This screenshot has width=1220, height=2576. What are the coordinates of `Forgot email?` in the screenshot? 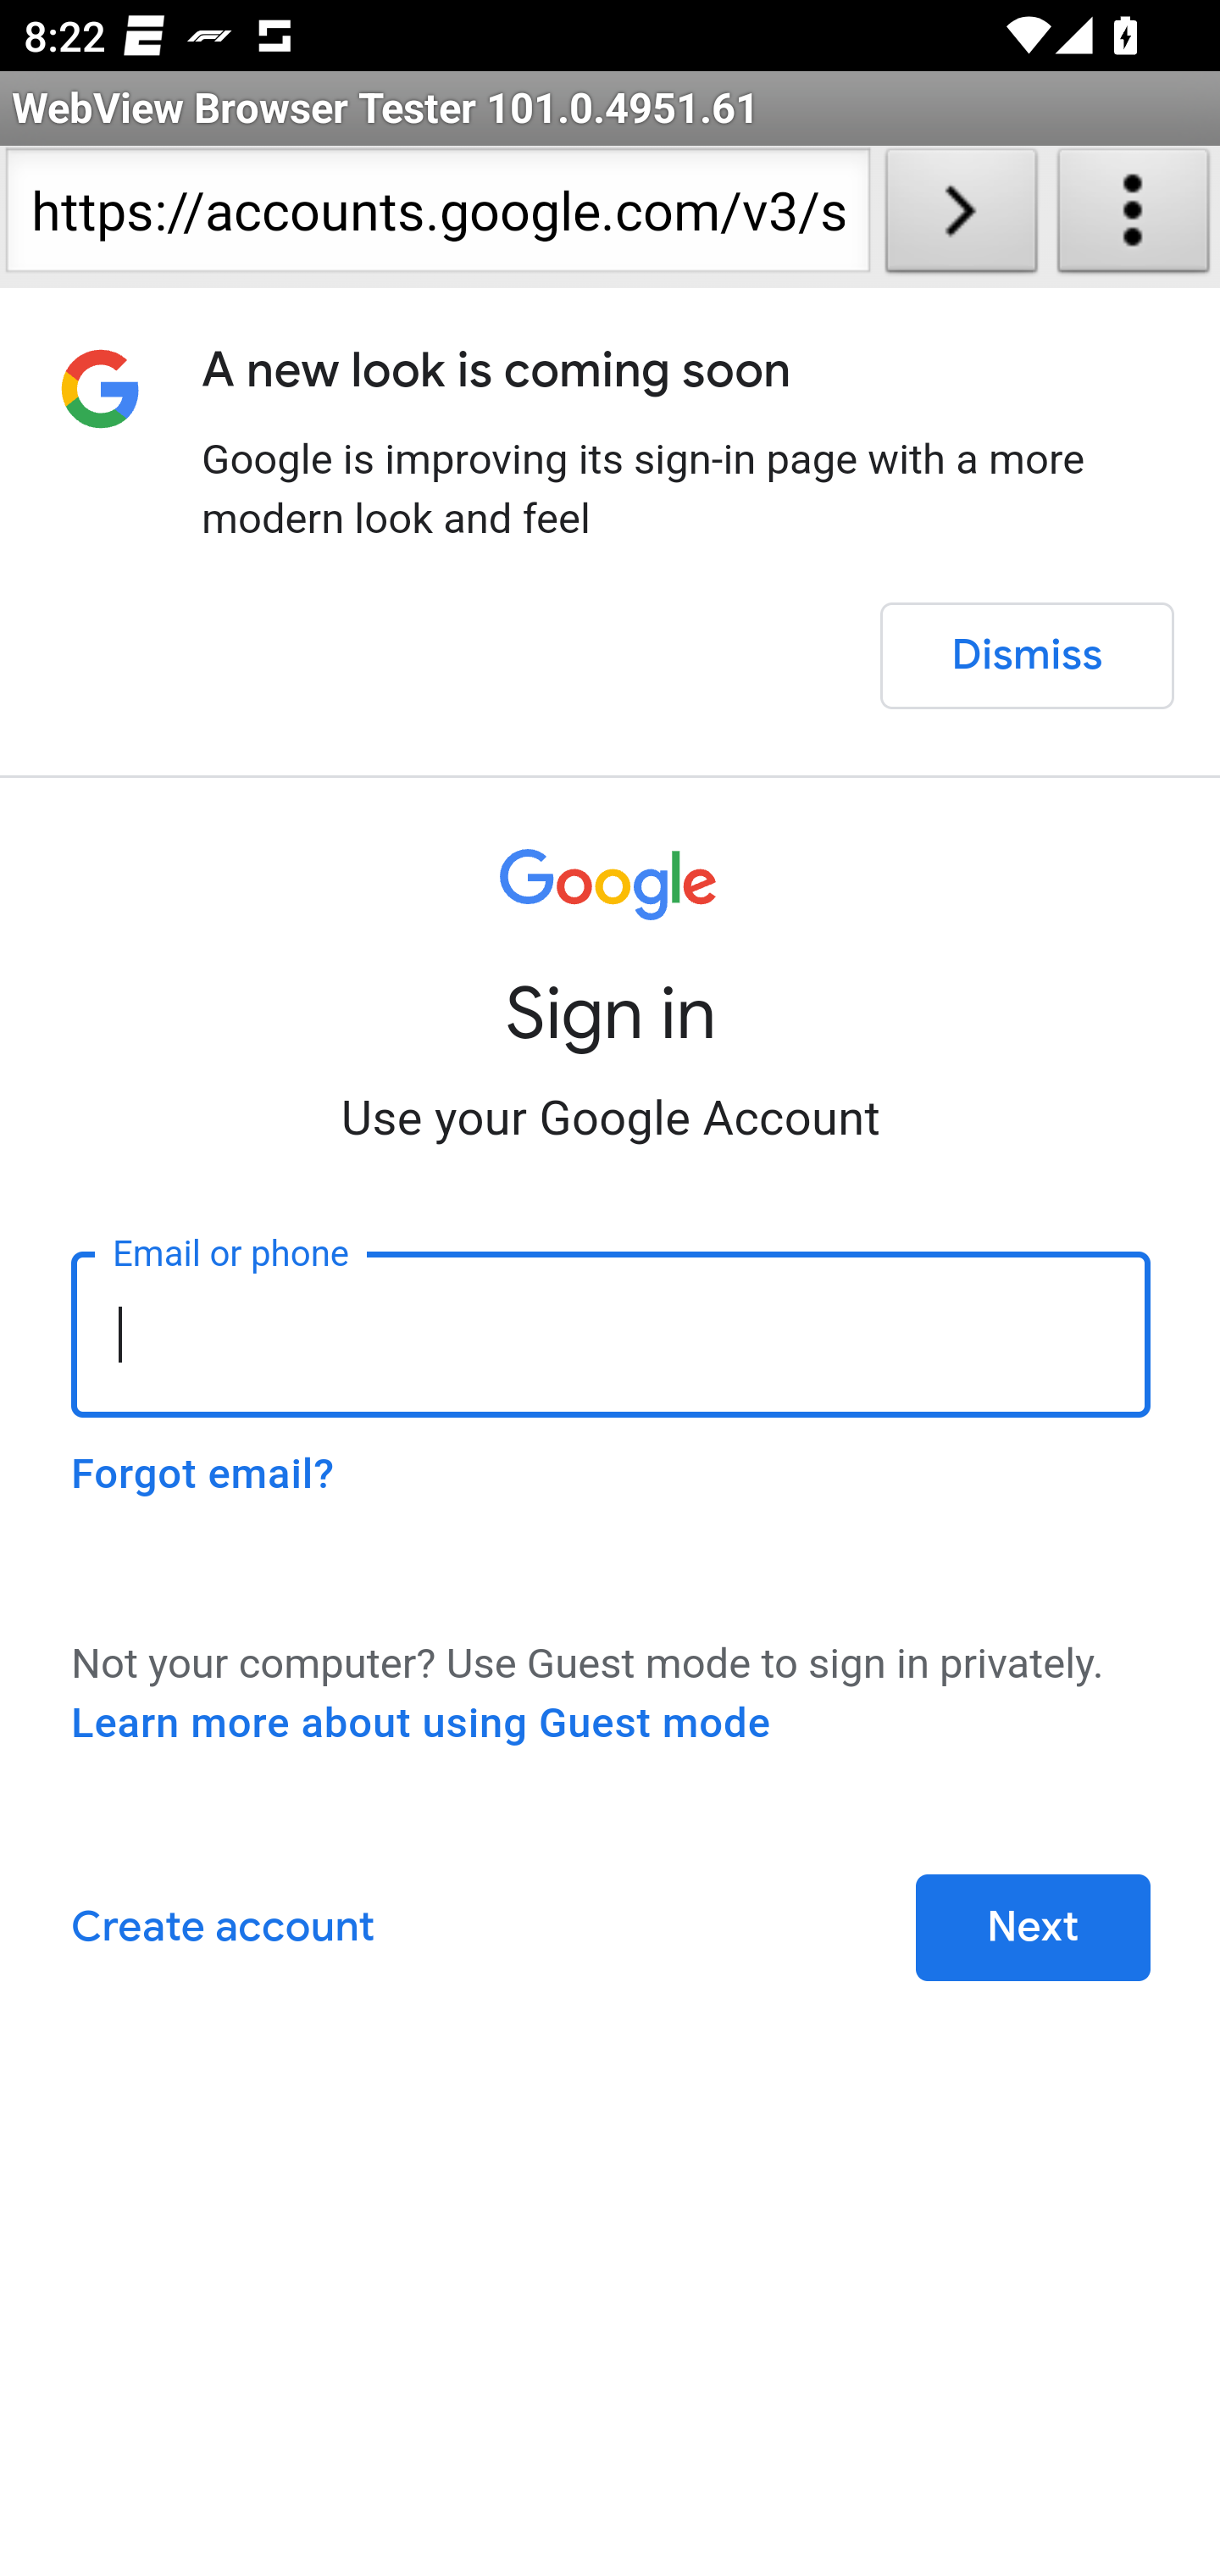 It's located at (202, 1474).